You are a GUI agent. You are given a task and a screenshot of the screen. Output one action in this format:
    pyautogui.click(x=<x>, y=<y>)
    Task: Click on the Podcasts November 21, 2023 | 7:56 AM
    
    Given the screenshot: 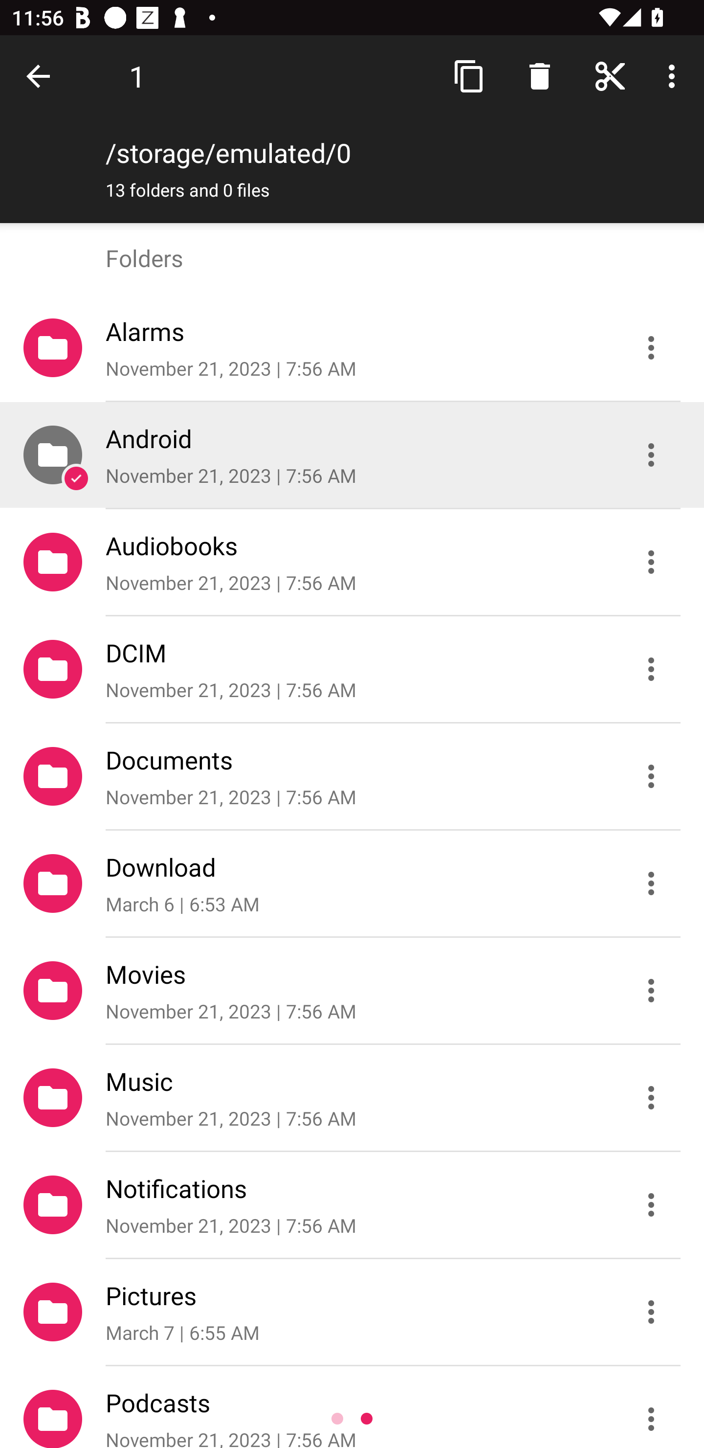 What is the action you would take?
    pyautogui.click(x=352, y=1407)
    